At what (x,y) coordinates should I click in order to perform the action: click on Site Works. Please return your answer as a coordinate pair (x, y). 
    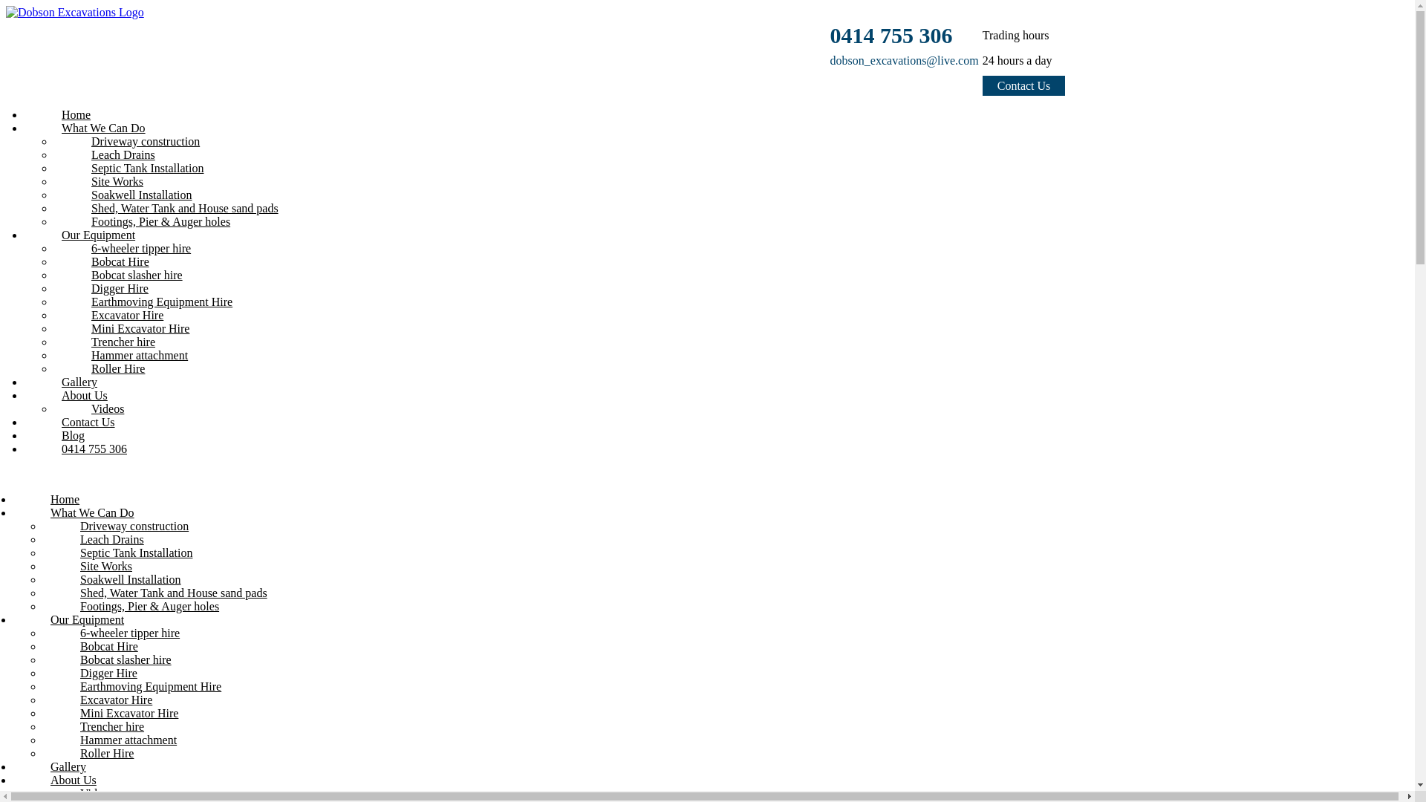
    Looking at the image, I should click on (111, 174).